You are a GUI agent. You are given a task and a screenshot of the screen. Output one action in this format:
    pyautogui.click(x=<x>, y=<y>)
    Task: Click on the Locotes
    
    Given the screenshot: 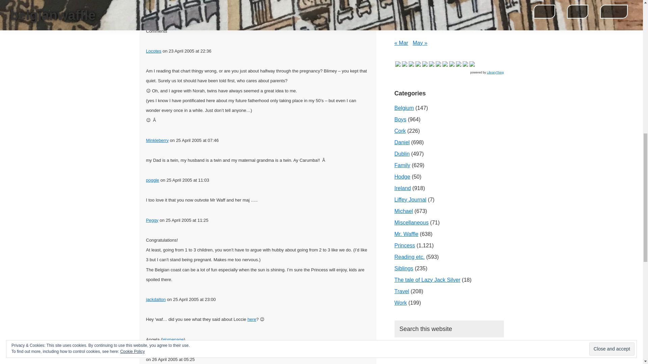 What is the action you would take?
    pyautogui.click(x=154, y=51)
    